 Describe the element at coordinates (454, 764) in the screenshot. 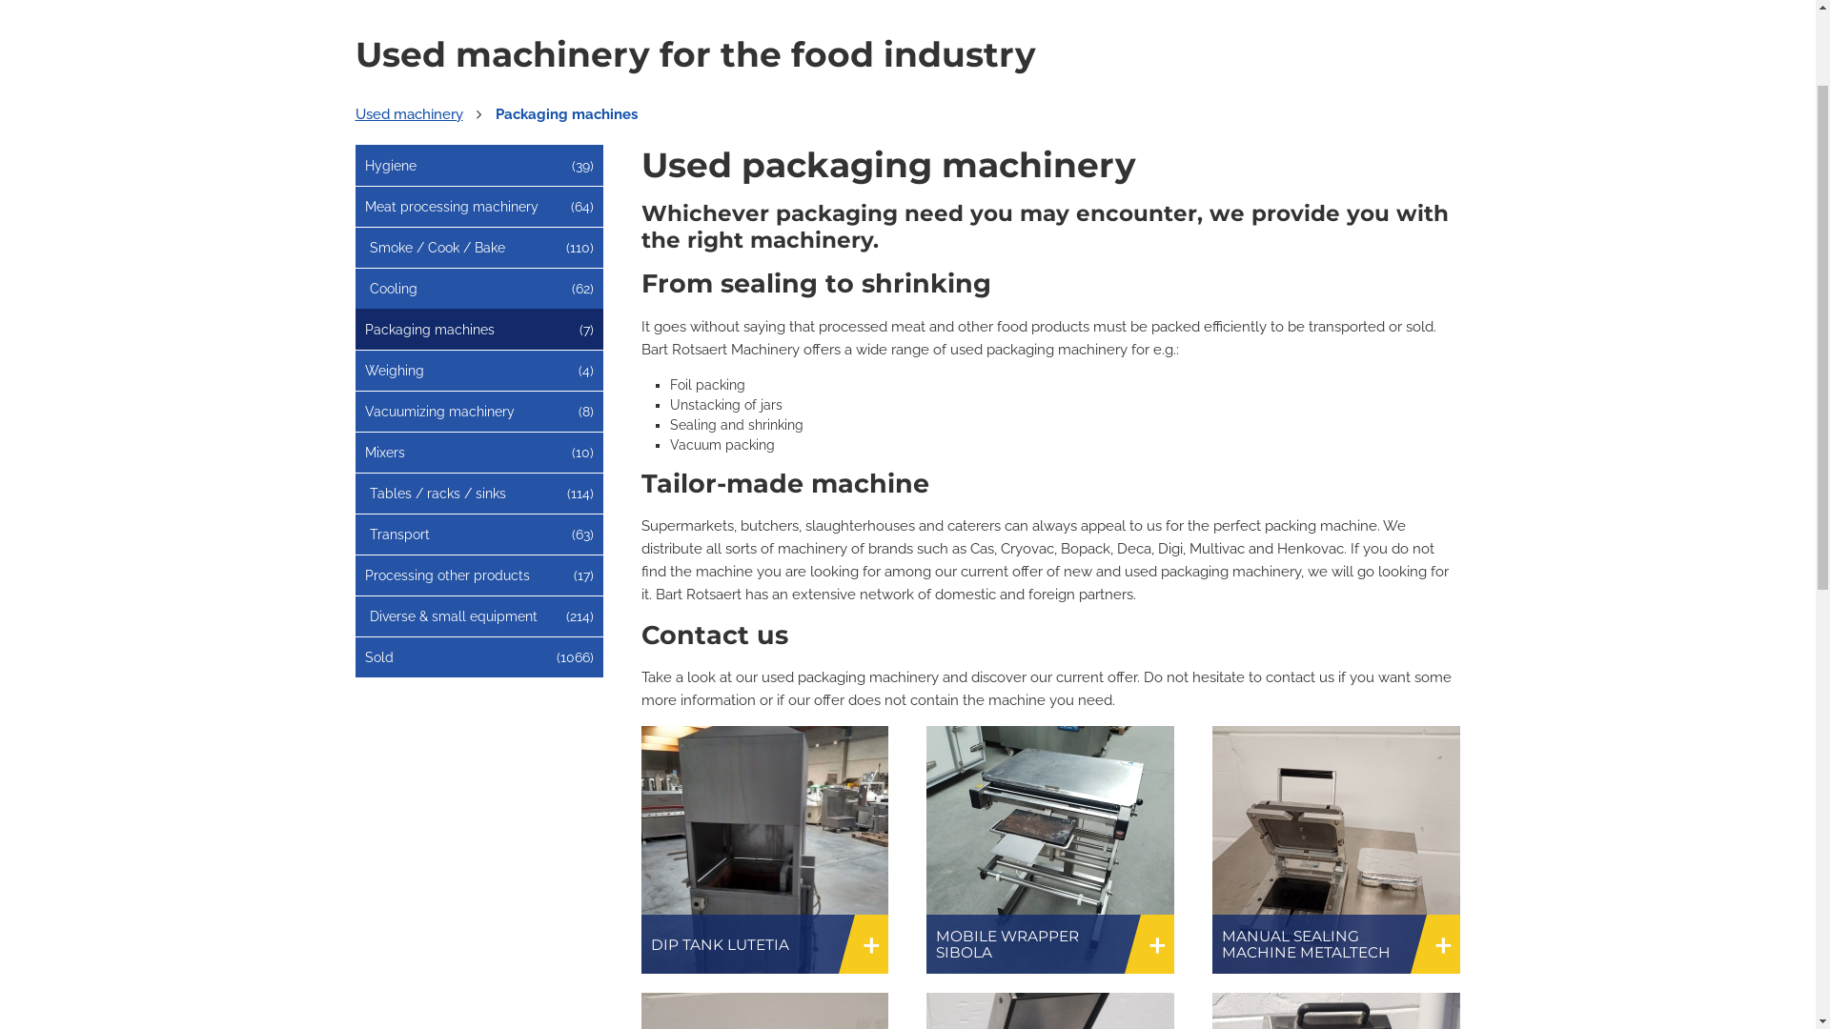

I see `Diverse & small equipment
(214)` at that location.